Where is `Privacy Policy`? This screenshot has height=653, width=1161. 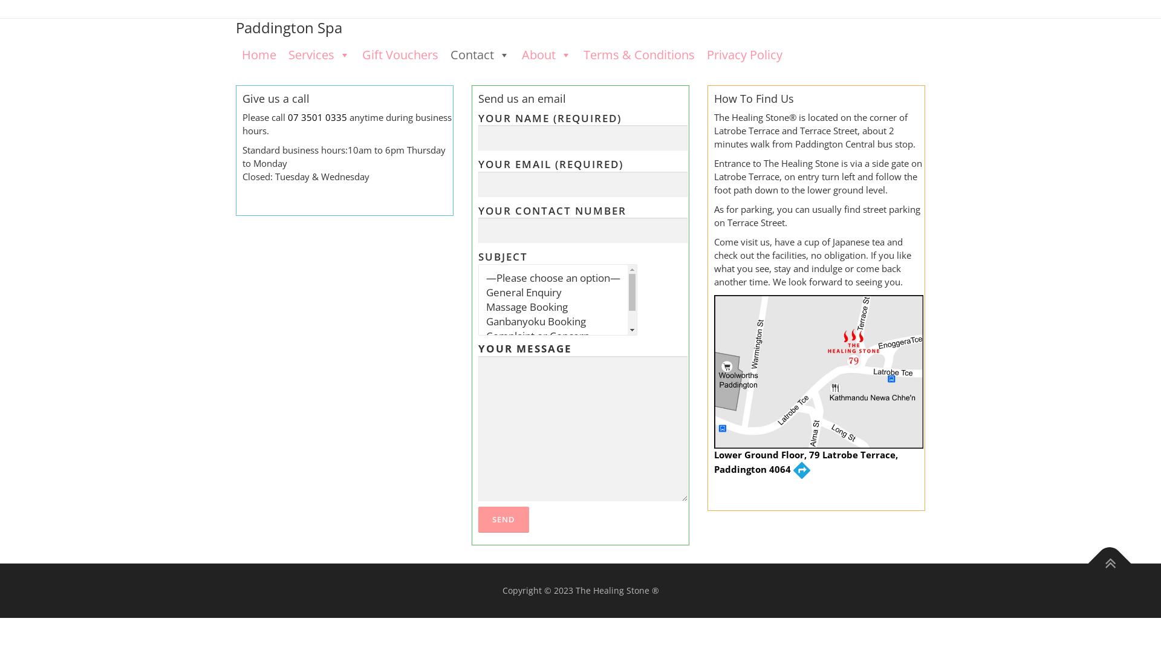
Privacy Policy is located at coordinates (745, 55).